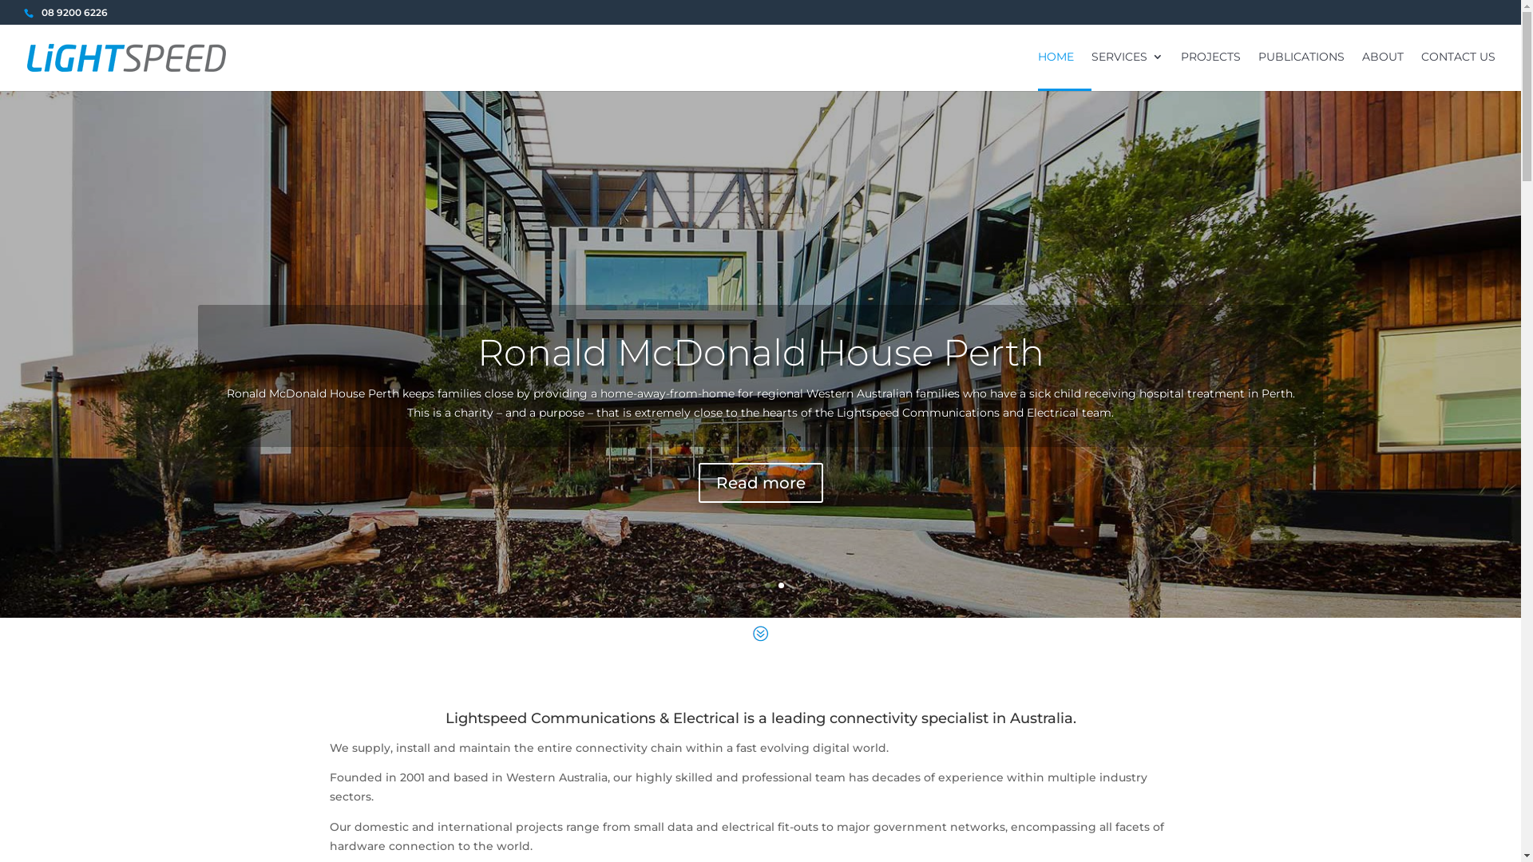 The height and width of the screenshot is (862, 1533). Describe the element at coordinates (781, 586) in the screenshot. I see `4` at that location.